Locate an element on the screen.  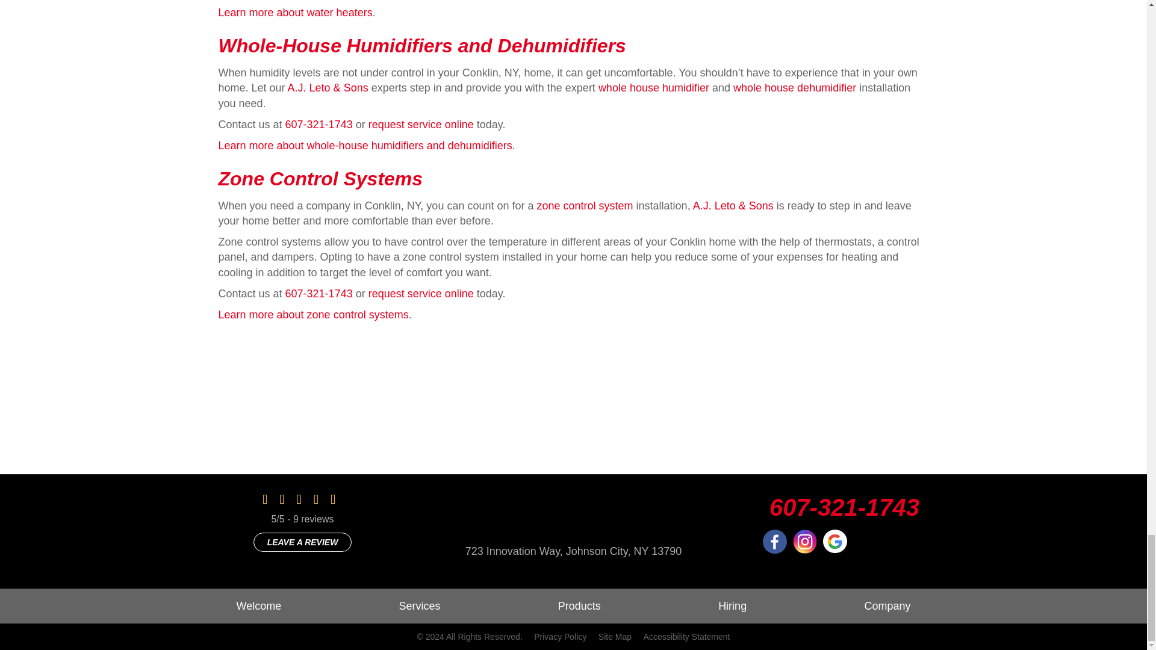
icon-bbb is located at coordinates (895, 542).